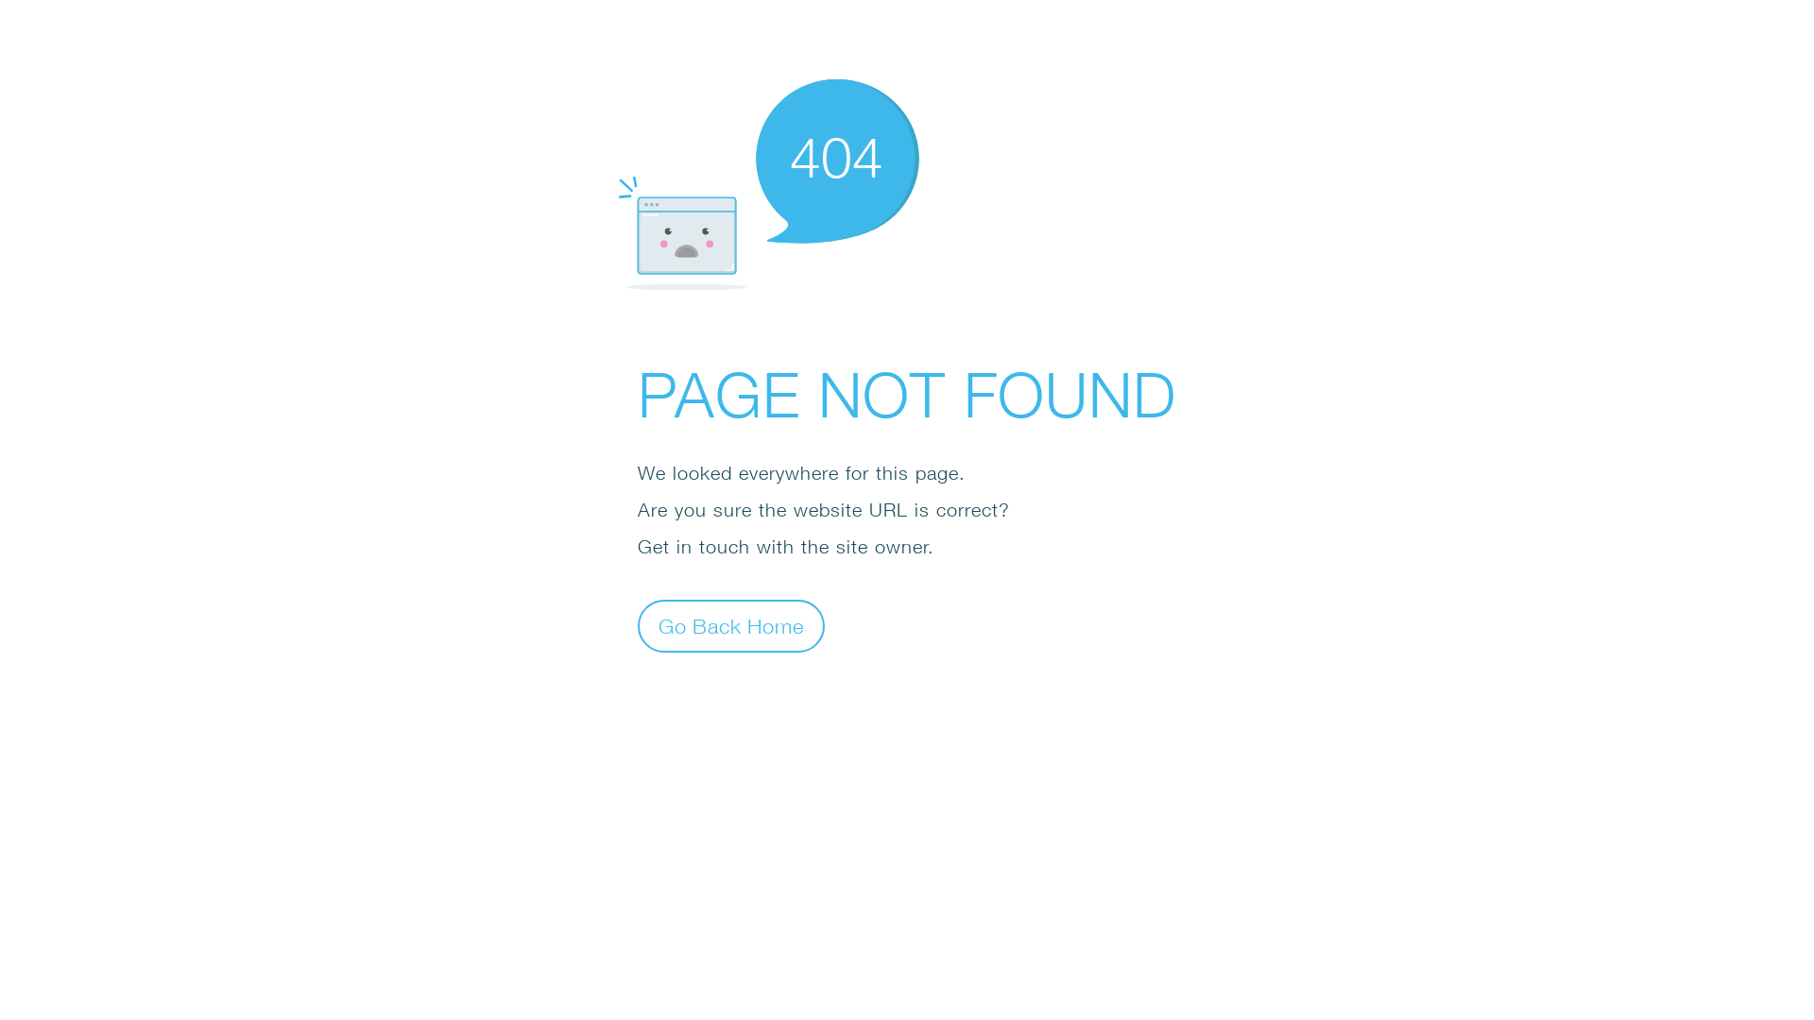  Describe the element at coordinates (731, 625) in the screenshot. I see `Go Back Home` at that location.